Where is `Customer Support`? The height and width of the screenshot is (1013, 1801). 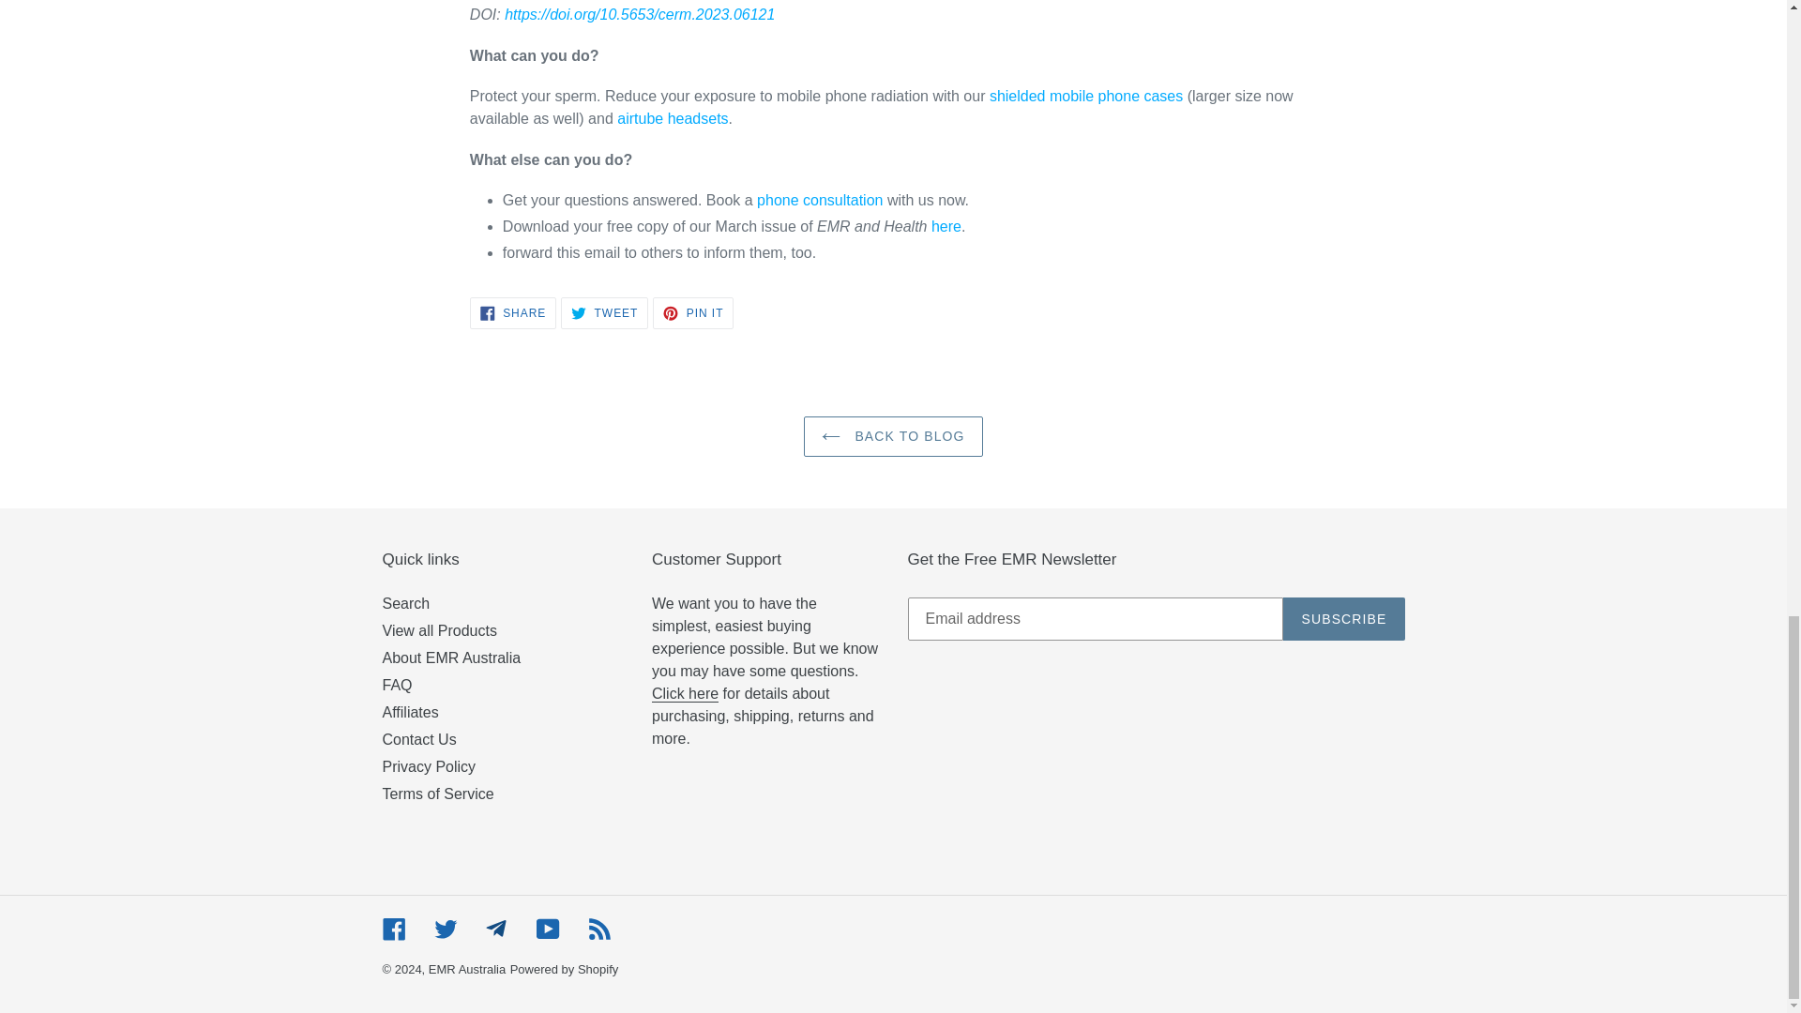 Customer Support is located at coordinates (685, 694).